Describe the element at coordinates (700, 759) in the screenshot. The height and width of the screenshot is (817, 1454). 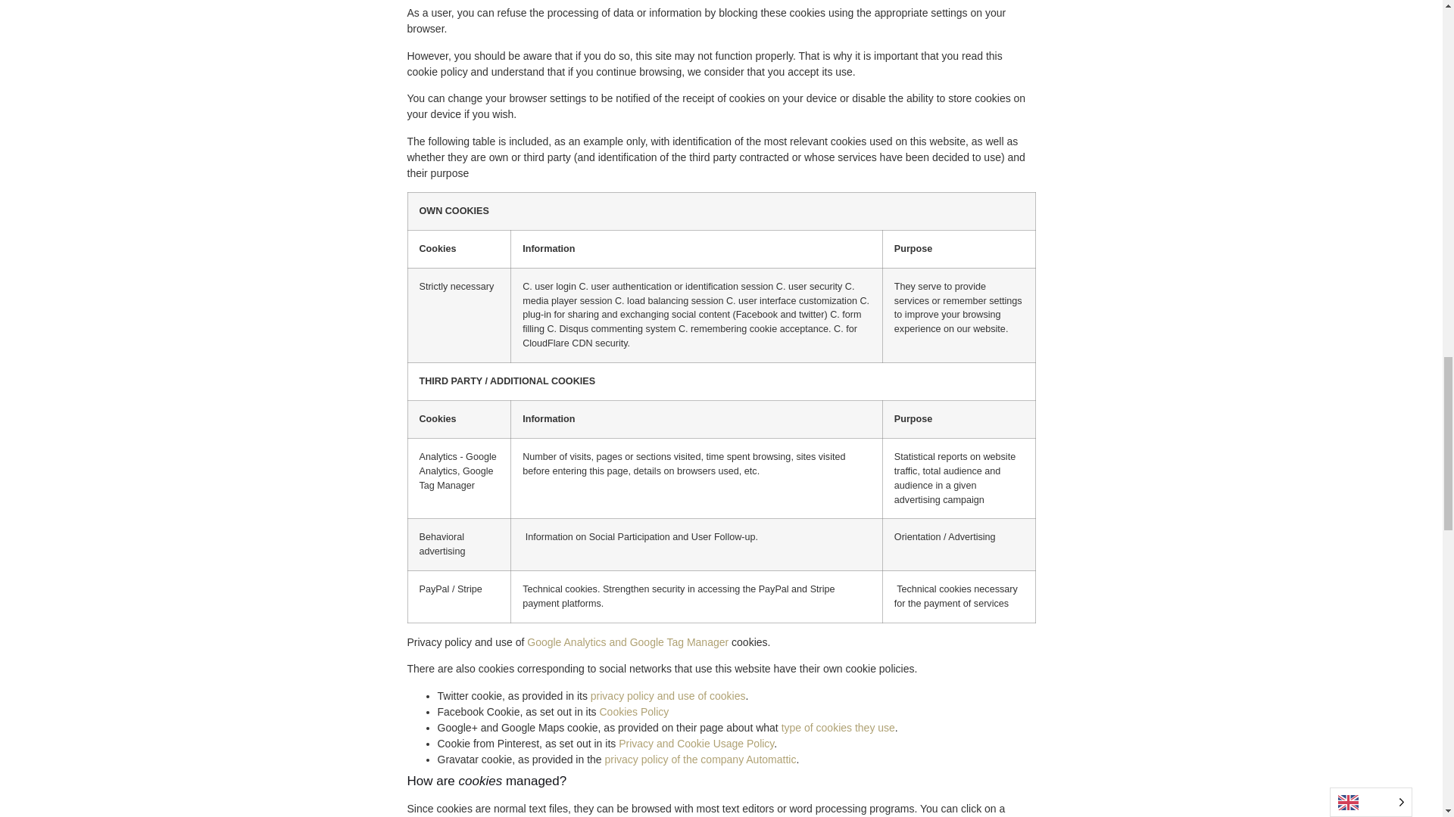
I see `privacy policy of the company Automattic` at that location.